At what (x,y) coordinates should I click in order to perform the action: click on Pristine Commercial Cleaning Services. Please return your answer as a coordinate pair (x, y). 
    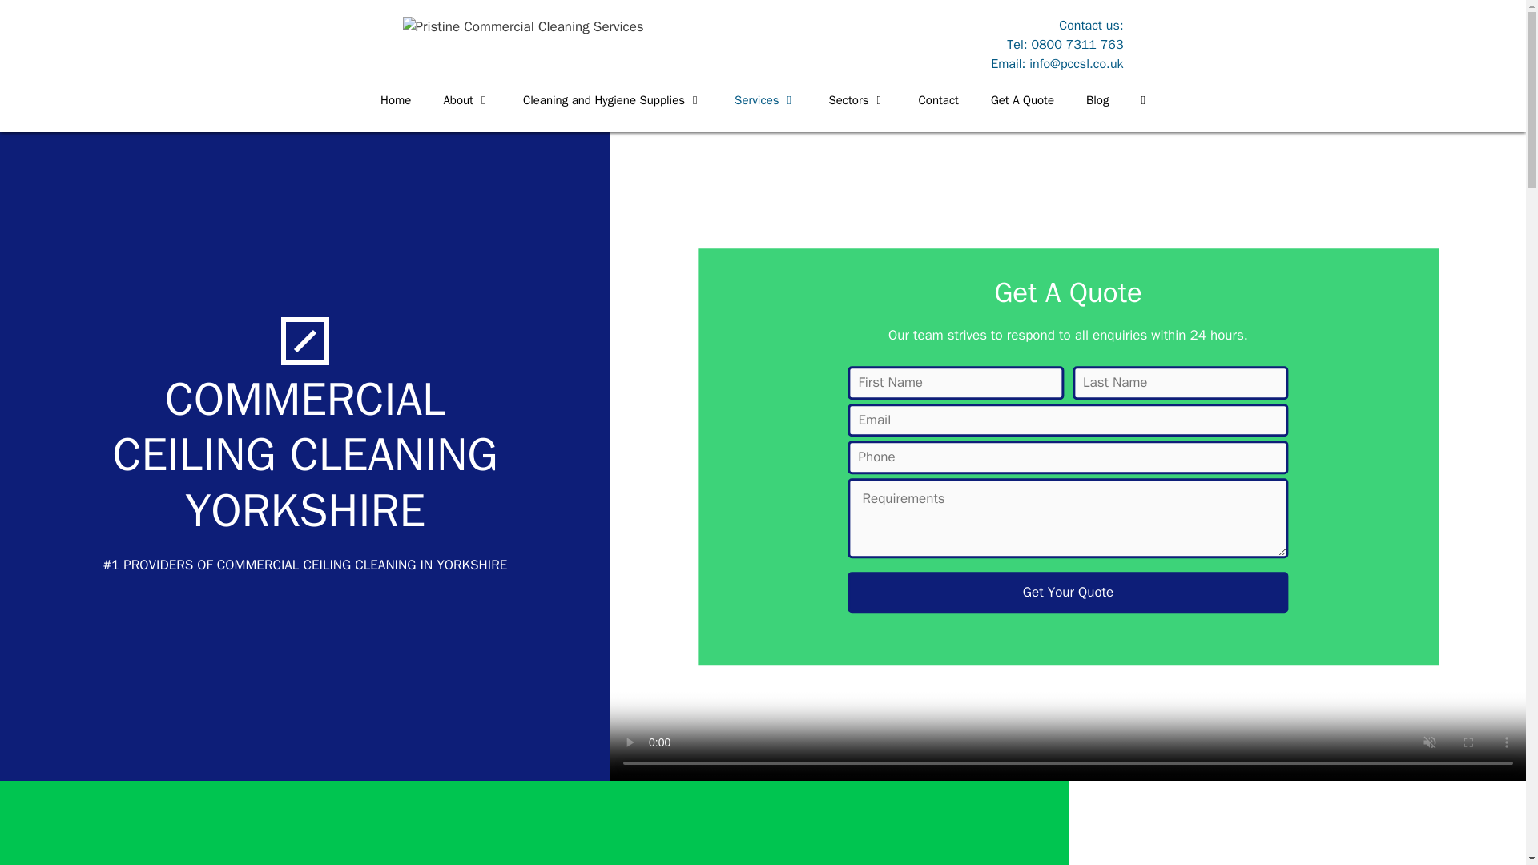
    Looking at the image, I should click on (522, 26).